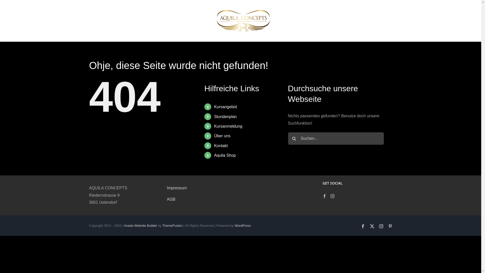 This screenshot has width=485, height=273. What do you see at coordinates (363, 226) in the screenshot?
I see `Facebook` at bounding box center [363, 226].